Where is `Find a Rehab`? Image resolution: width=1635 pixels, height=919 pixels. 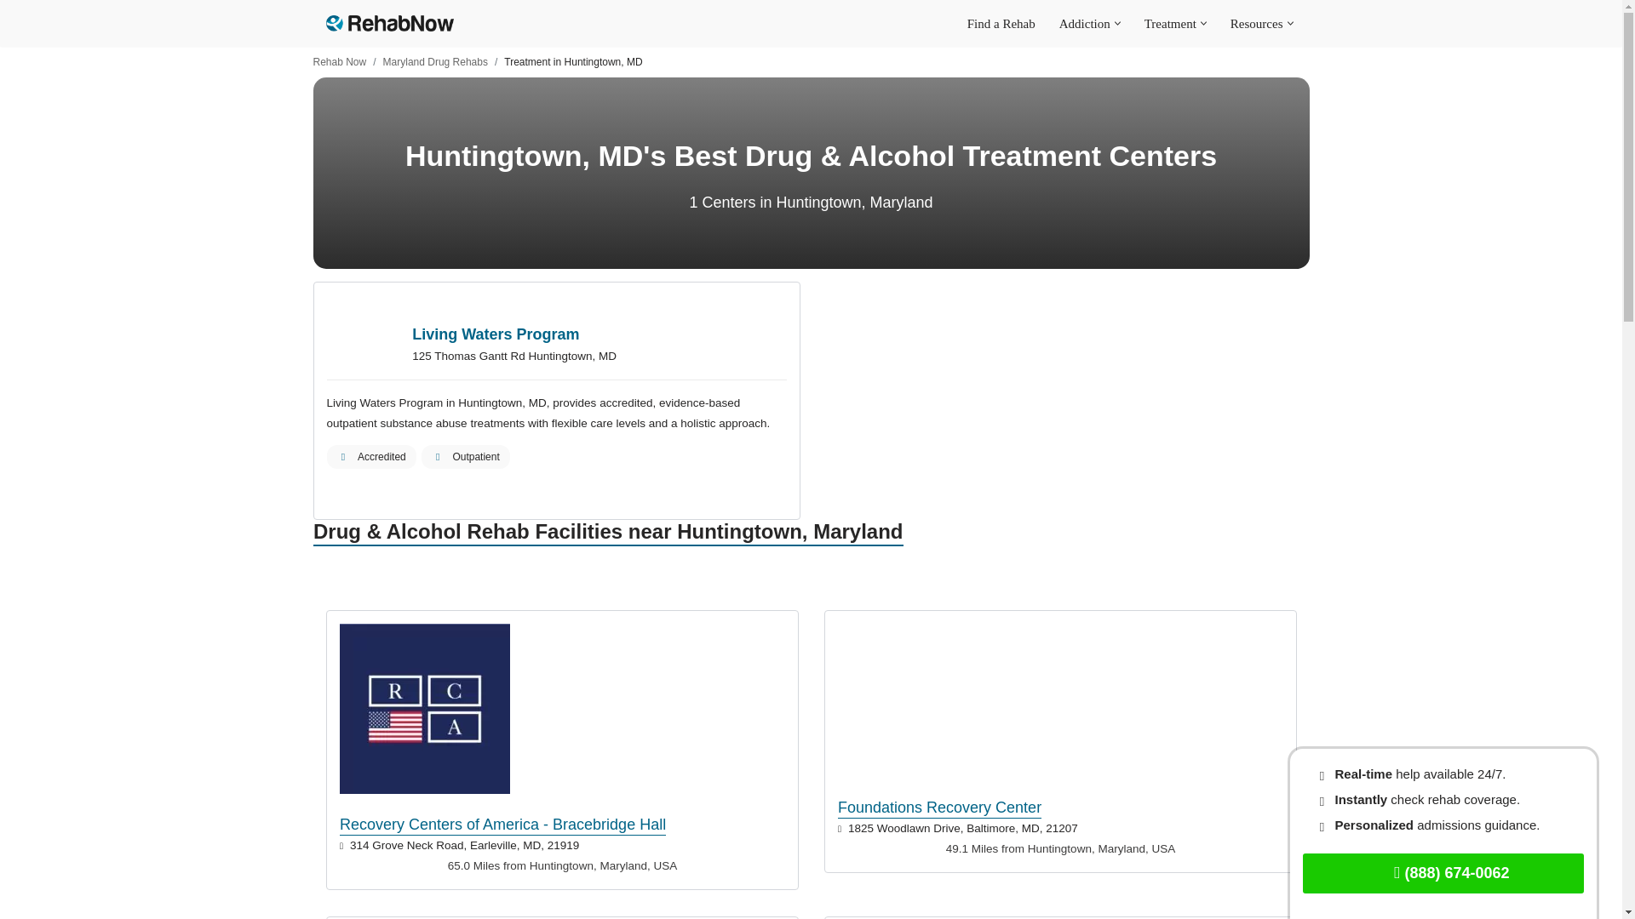
Find a Rehab is located at coordinates (1001, 23).